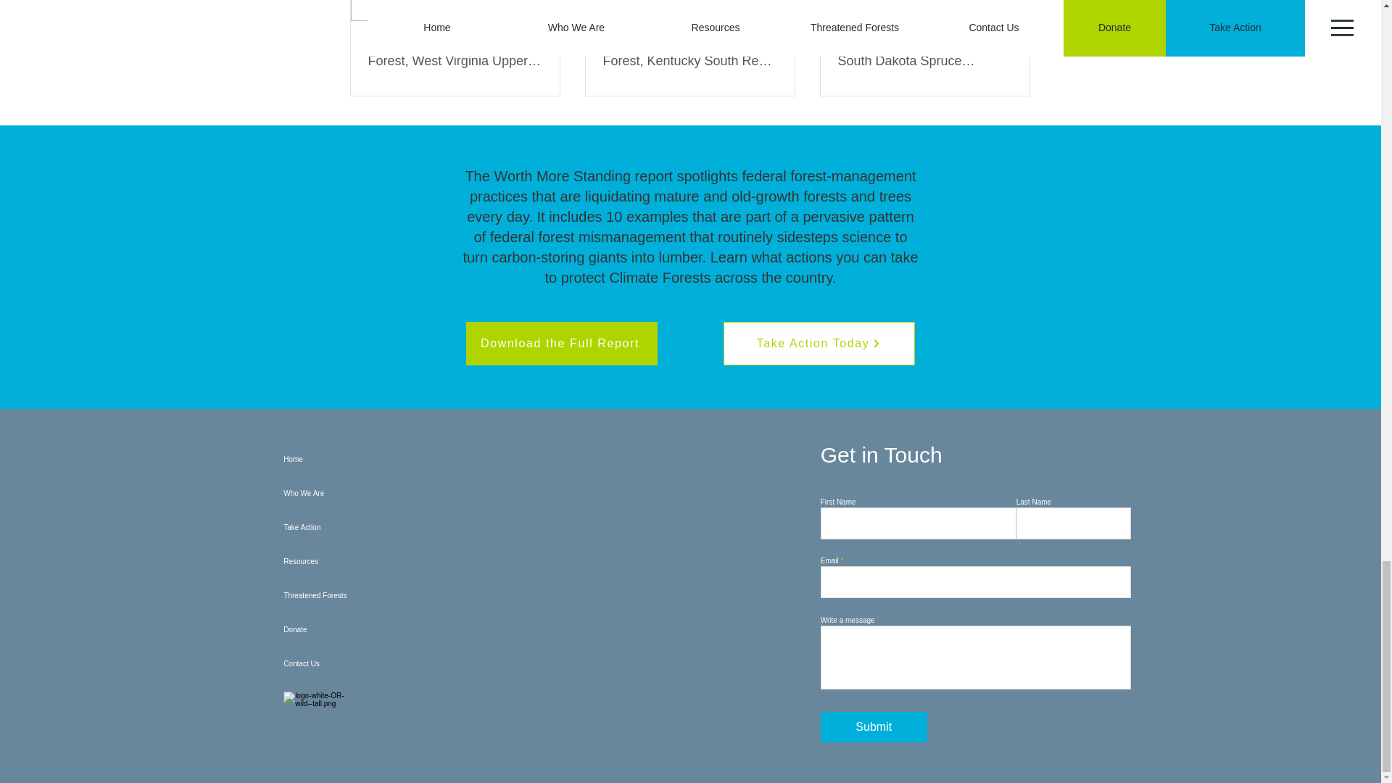 The image size is (1392, 783). I want to click on Take Action, so click(378, 527).